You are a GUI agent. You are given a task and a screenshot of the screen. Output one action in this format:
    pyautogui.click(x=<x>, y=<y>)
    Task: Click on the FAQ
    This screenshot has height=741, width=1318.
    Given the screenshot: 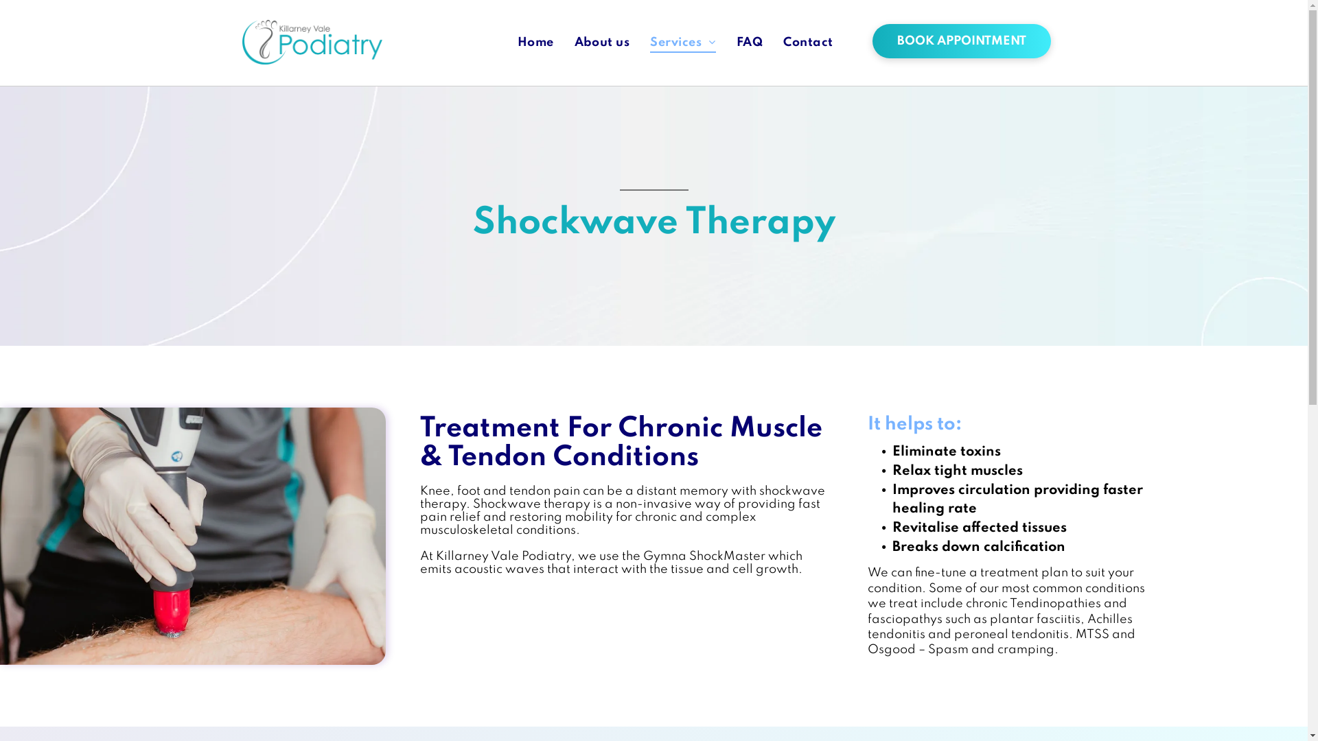 What is the action you would take?
    pyautogui.click(x=750, y=43)
    